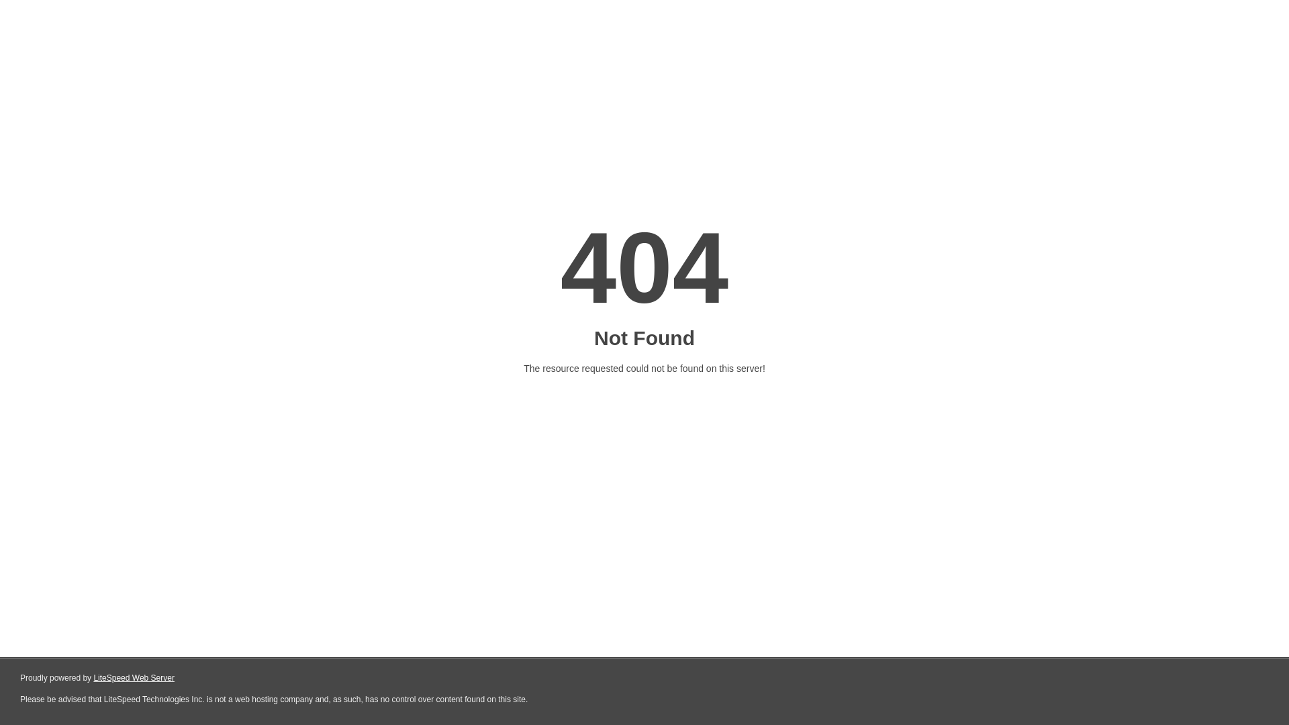  Describe the element at coordinates (134, 678) in the screenshot. I see `LiteSpeed Web Server` at that location.